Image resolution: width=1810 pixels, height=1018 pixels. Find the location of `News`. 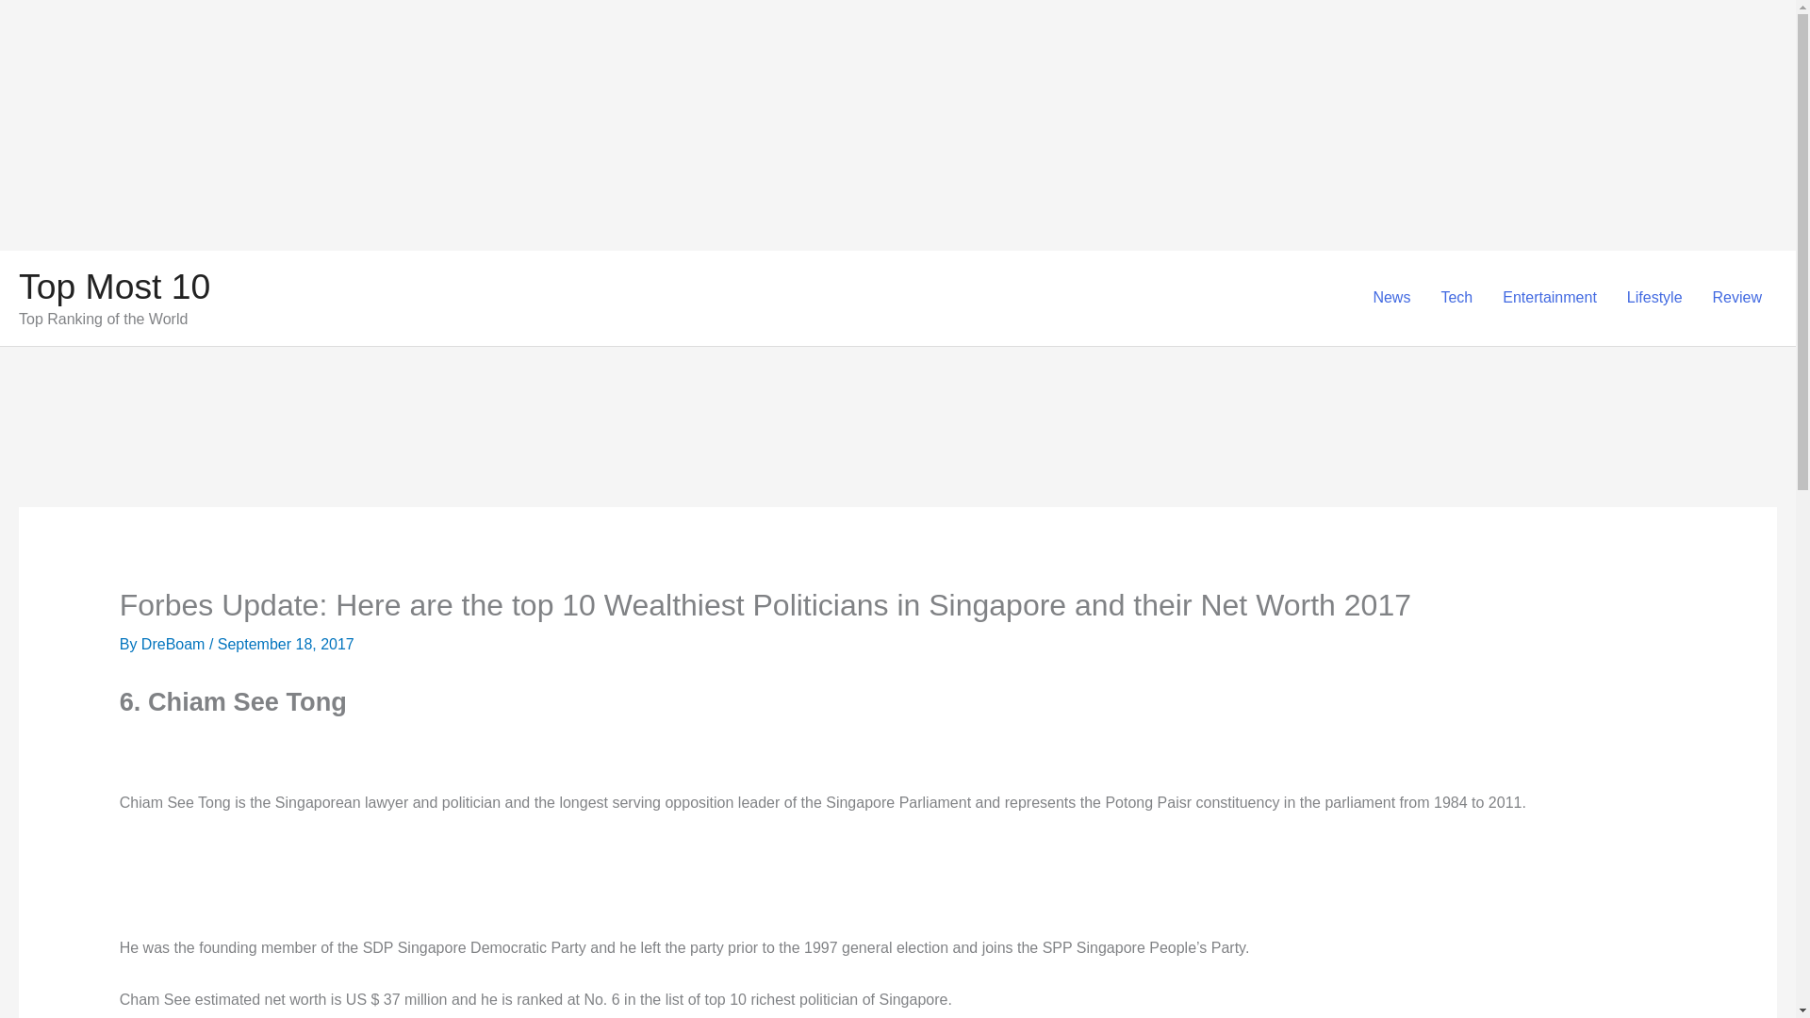

News is located at coordinates (1391, 298).